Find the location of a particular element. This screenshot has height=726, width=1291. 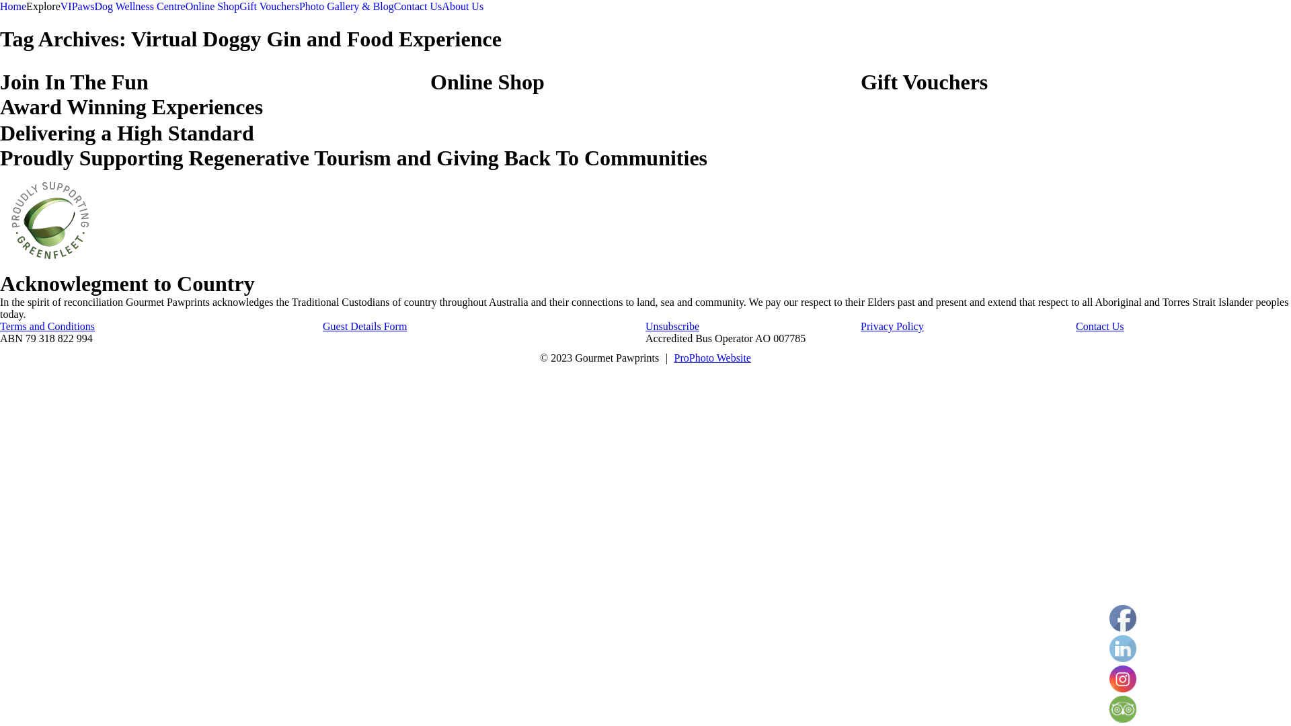

Guest Details Form is located at coordinates (364, 327).